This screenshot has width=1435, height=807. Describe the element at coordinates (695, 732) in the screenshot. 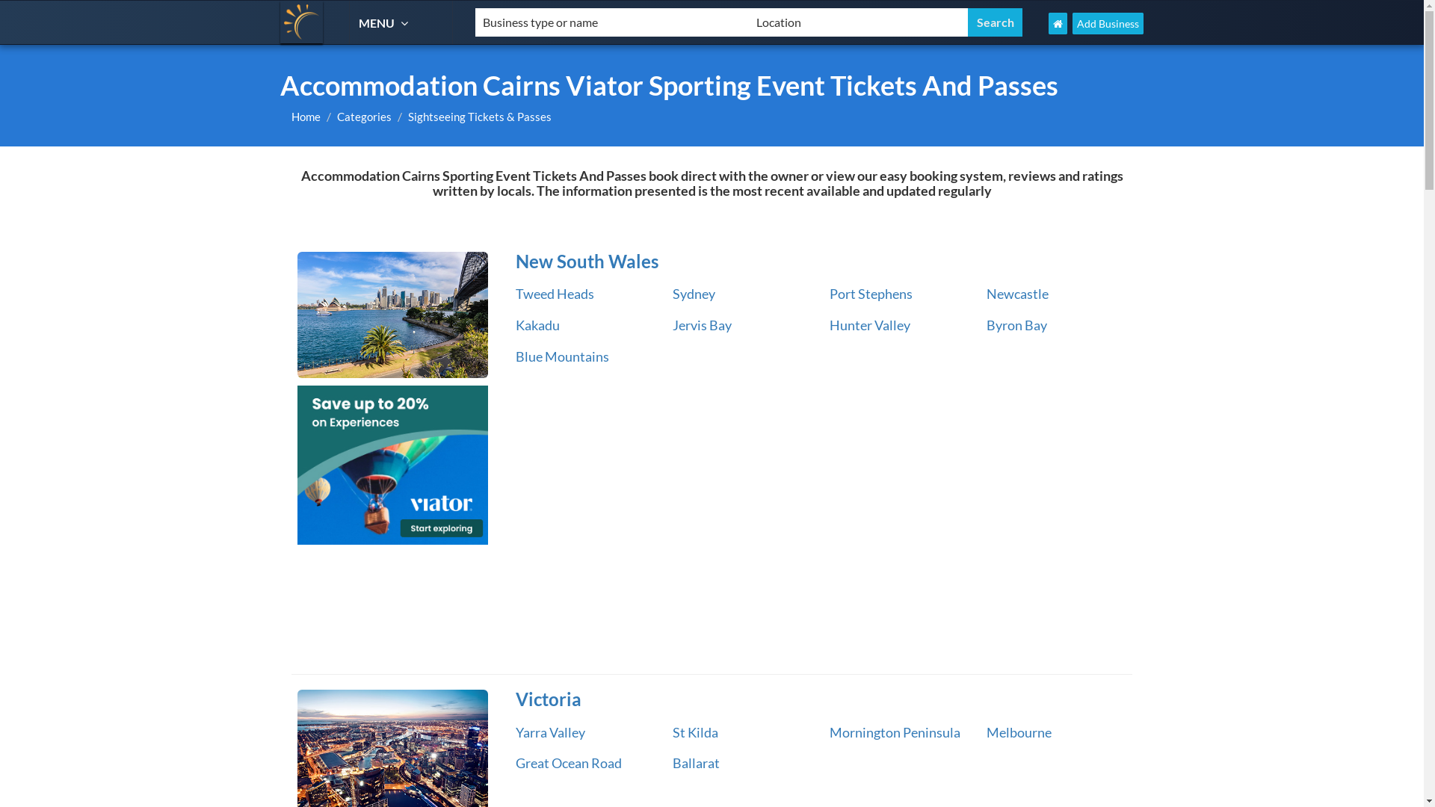

I see `St Kilda` at that location.